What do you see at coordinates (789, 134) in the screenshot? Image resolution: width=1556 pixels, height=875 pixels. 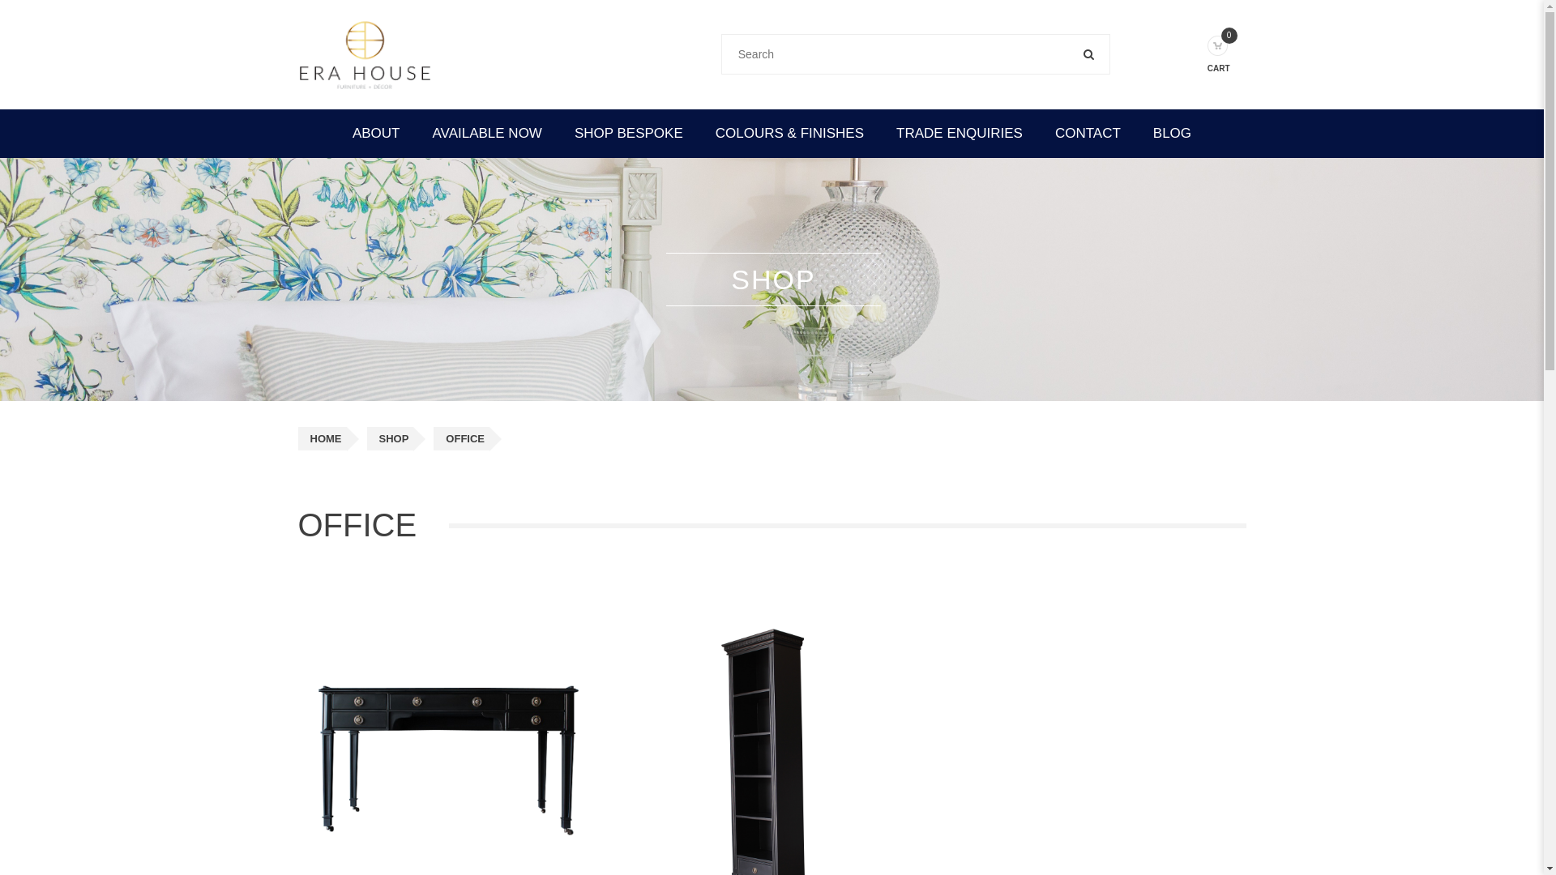 I see `COLOURS & FINISHES` at bounding box center [789, 134].